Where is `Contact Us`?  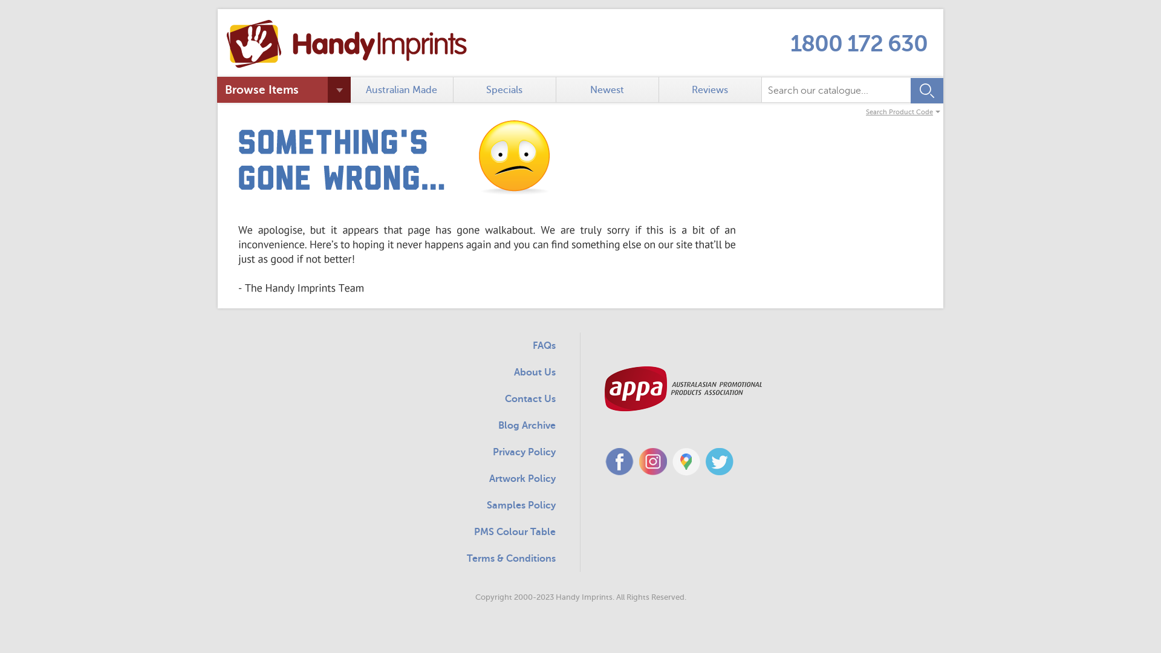 Contact Us is located at coordinates (530, 399).